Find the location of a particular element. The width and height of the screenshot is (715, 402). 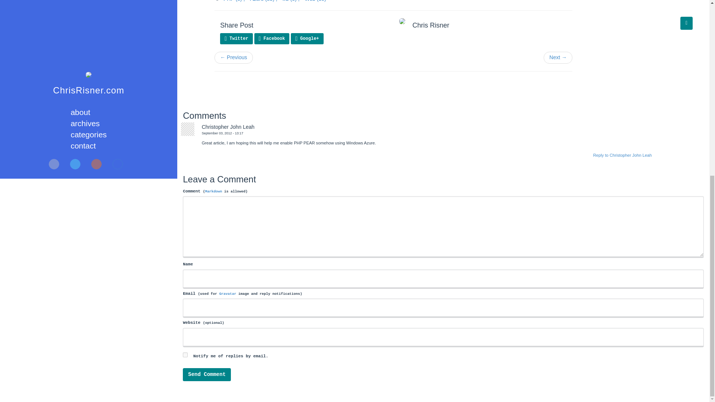

Twitter is located at coordinates (236, 38).